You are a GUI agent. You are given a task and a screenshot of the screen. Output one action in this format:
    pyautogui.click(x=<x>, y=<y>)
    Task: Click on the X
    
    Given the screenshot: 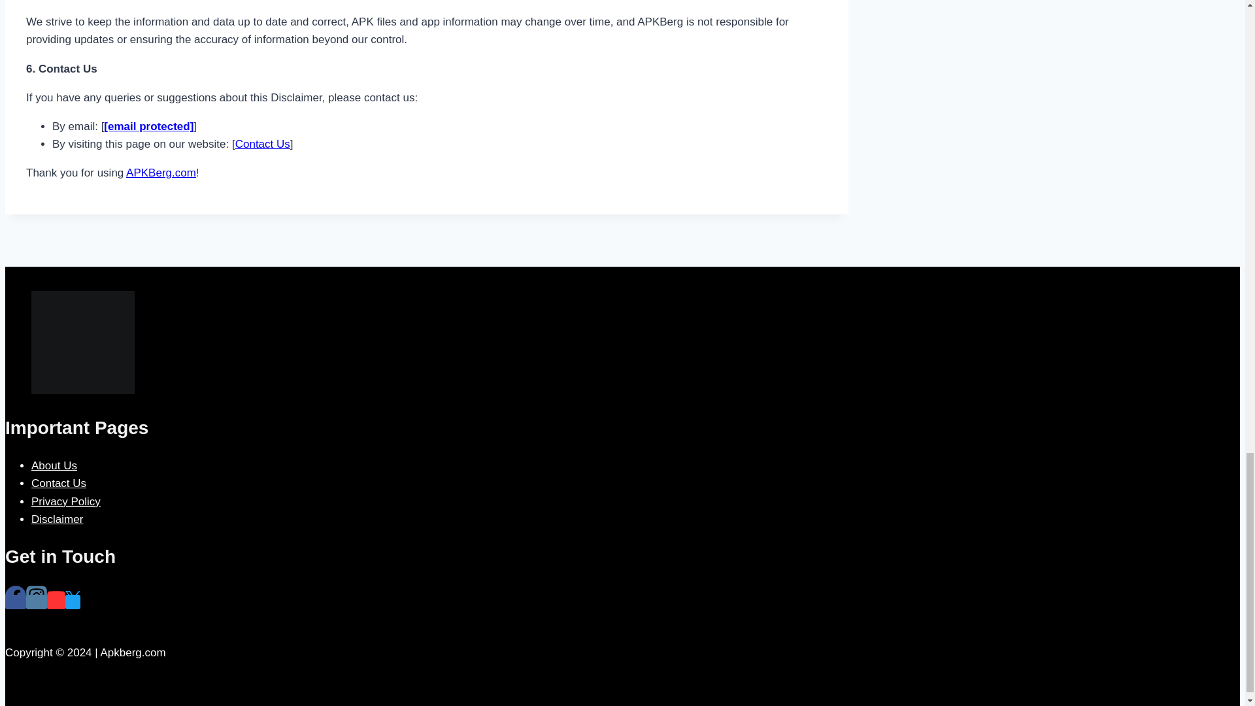 What is the action you would take?
    pyautogui.click(x=72, y=602)
    